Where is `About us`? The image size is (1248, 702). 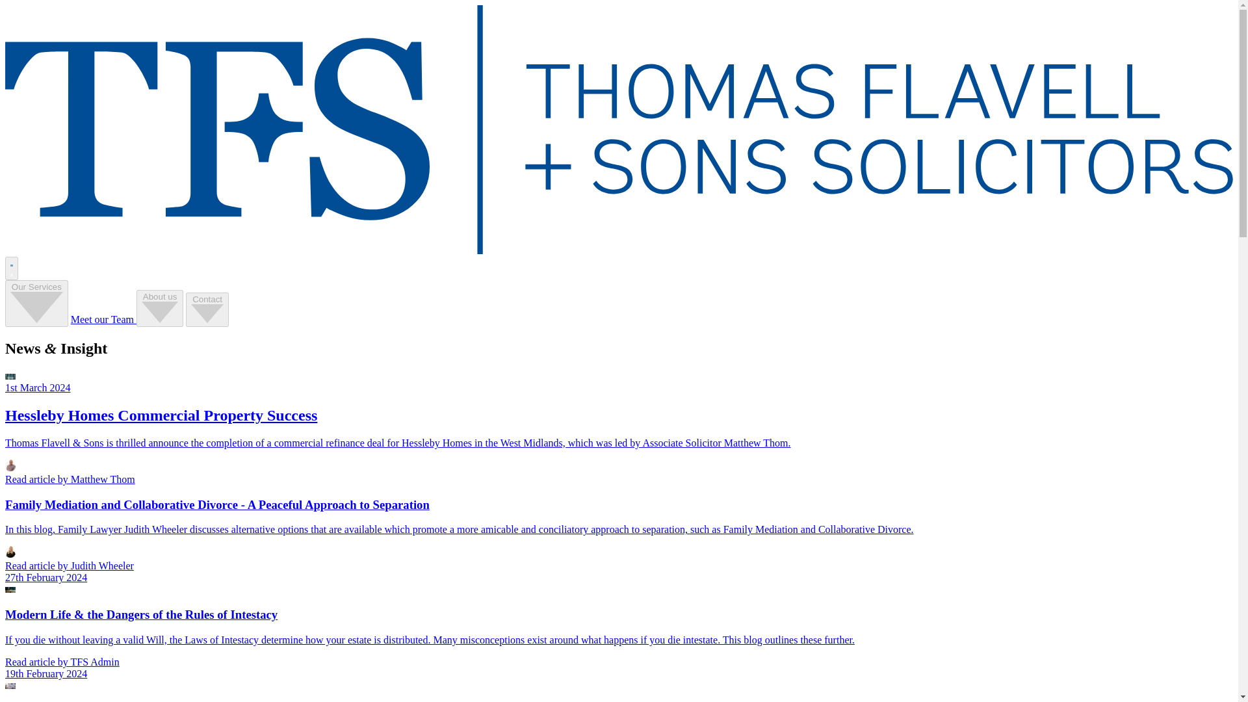 About us is located at coordinates (160, 309).